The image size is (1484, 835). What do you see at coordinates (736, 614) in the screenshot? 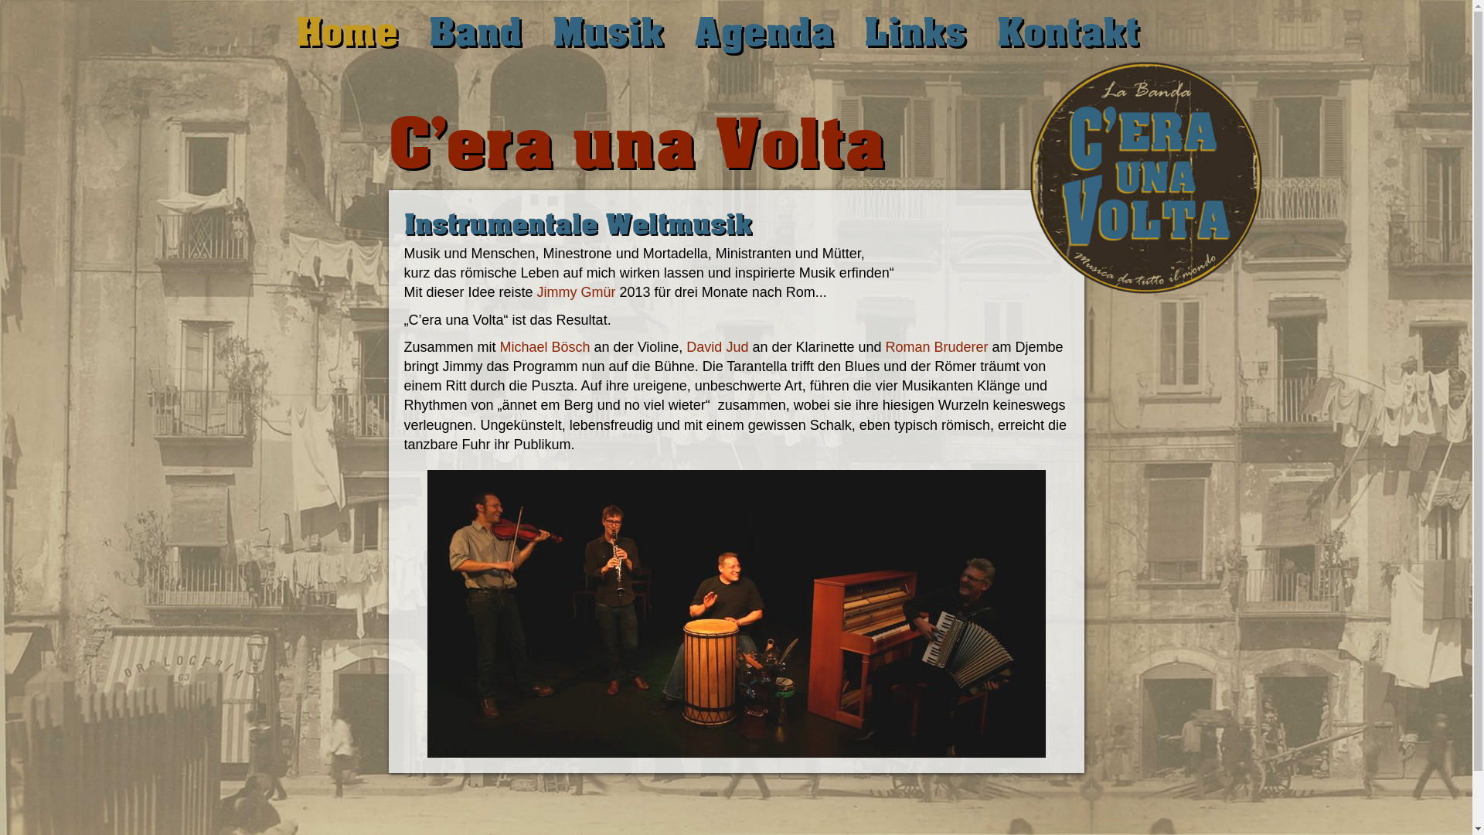
I see `La Banda` at bounding box center [736, 614].